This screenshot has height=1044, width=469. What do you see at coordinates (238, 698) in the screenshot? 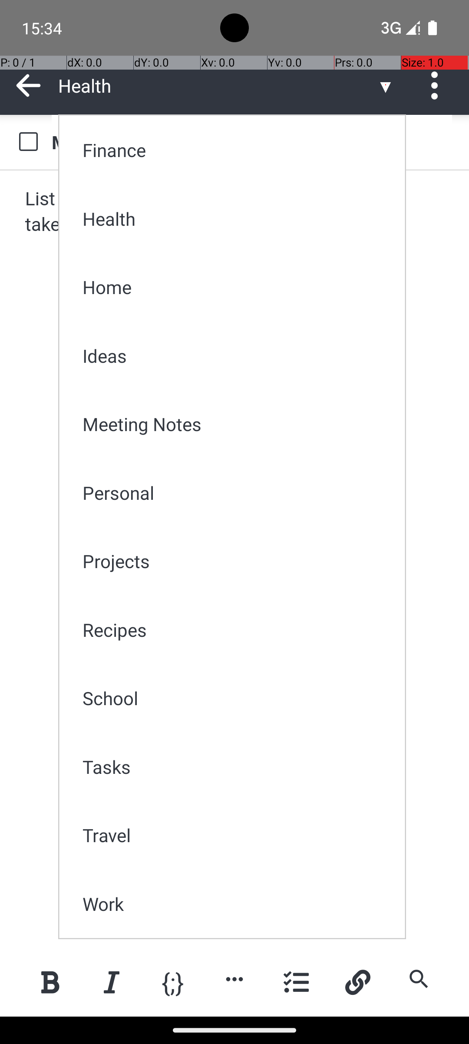
I see `School` at bounding box center [238, 698].